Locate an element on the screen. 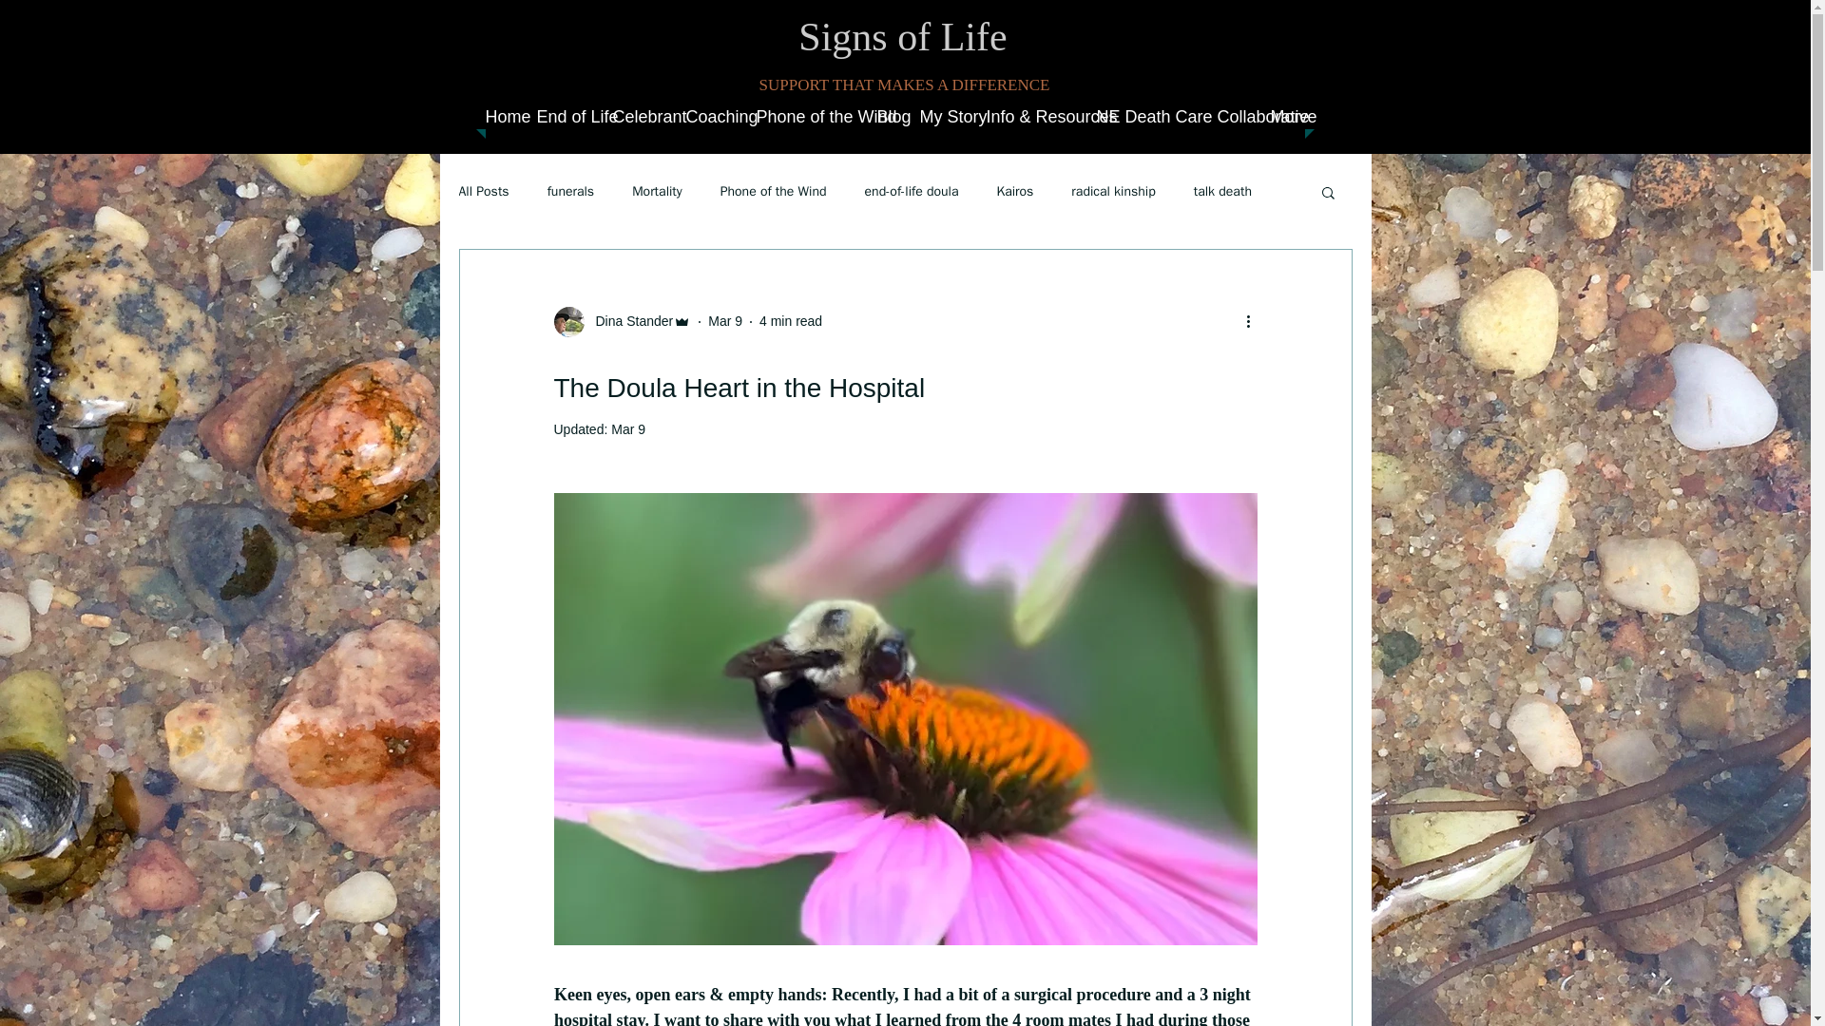 The height and width of the screenshot is (1026, 1825). funerals is located at coordinates (570, 190).